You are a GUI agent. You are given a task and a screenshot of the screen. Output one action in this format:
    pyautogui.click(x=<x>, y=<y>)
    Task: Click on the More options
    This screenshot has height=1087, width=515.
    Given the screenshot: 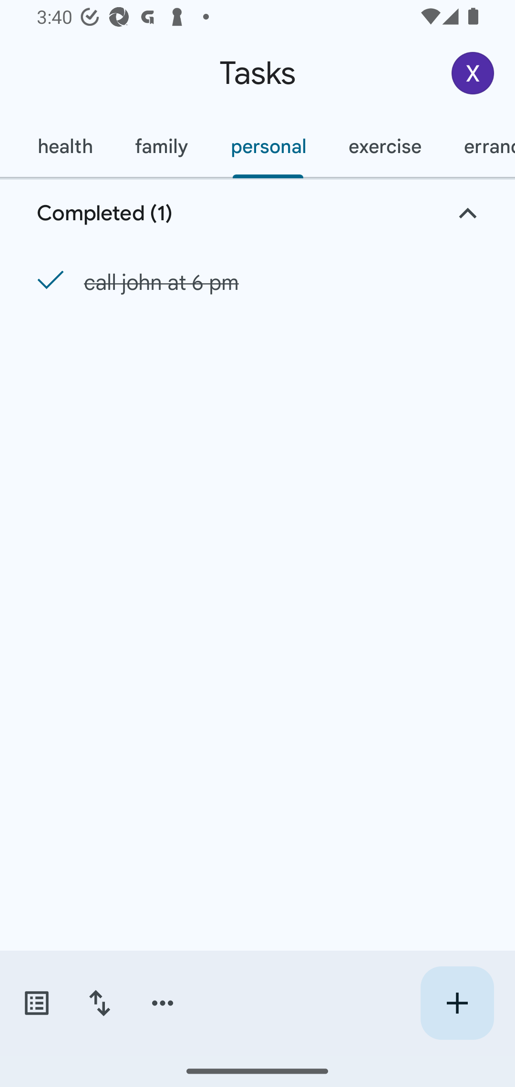 What is the action you would take?
    pyautogui.click(x=163, y=1003)
    